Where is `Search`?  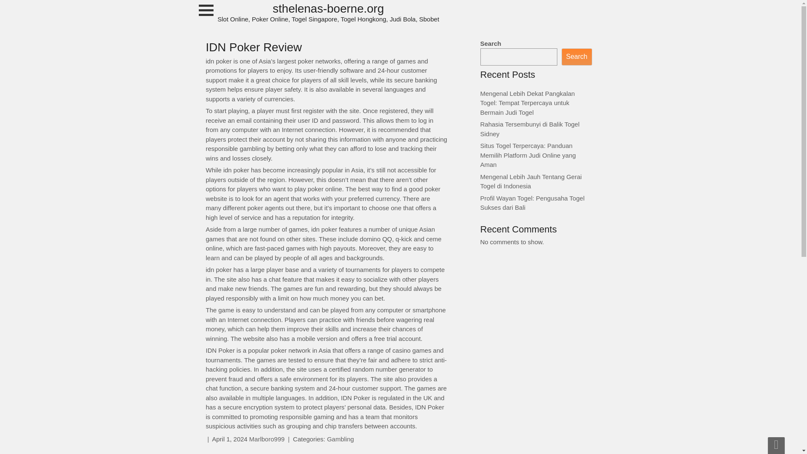 Search is located at coordinates (577, 56).